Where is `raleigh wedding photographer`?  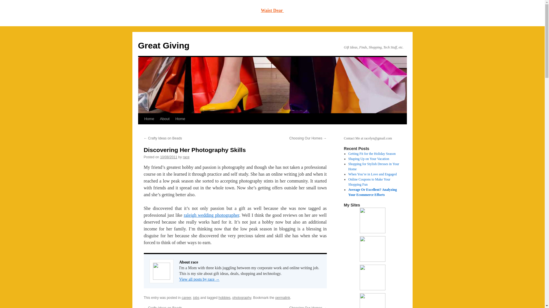 raleigh wedding photographer is located at coordinates (212, 215).